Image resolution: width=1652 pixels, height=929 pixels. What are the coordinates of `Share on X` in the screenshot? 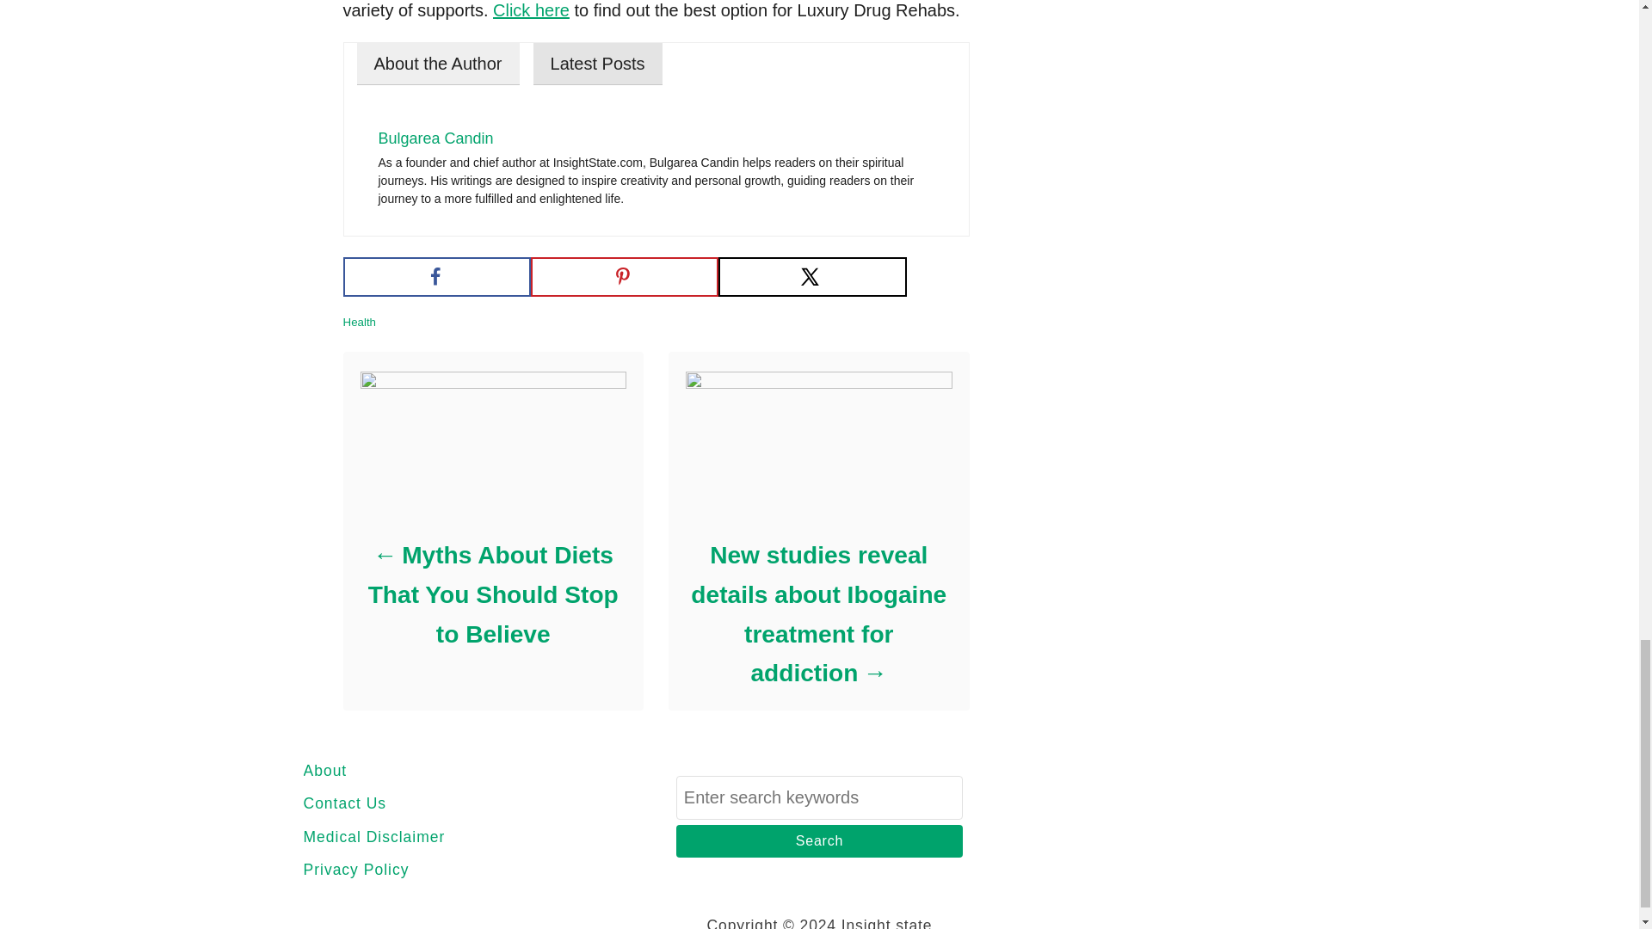 It's located at (812, 277).